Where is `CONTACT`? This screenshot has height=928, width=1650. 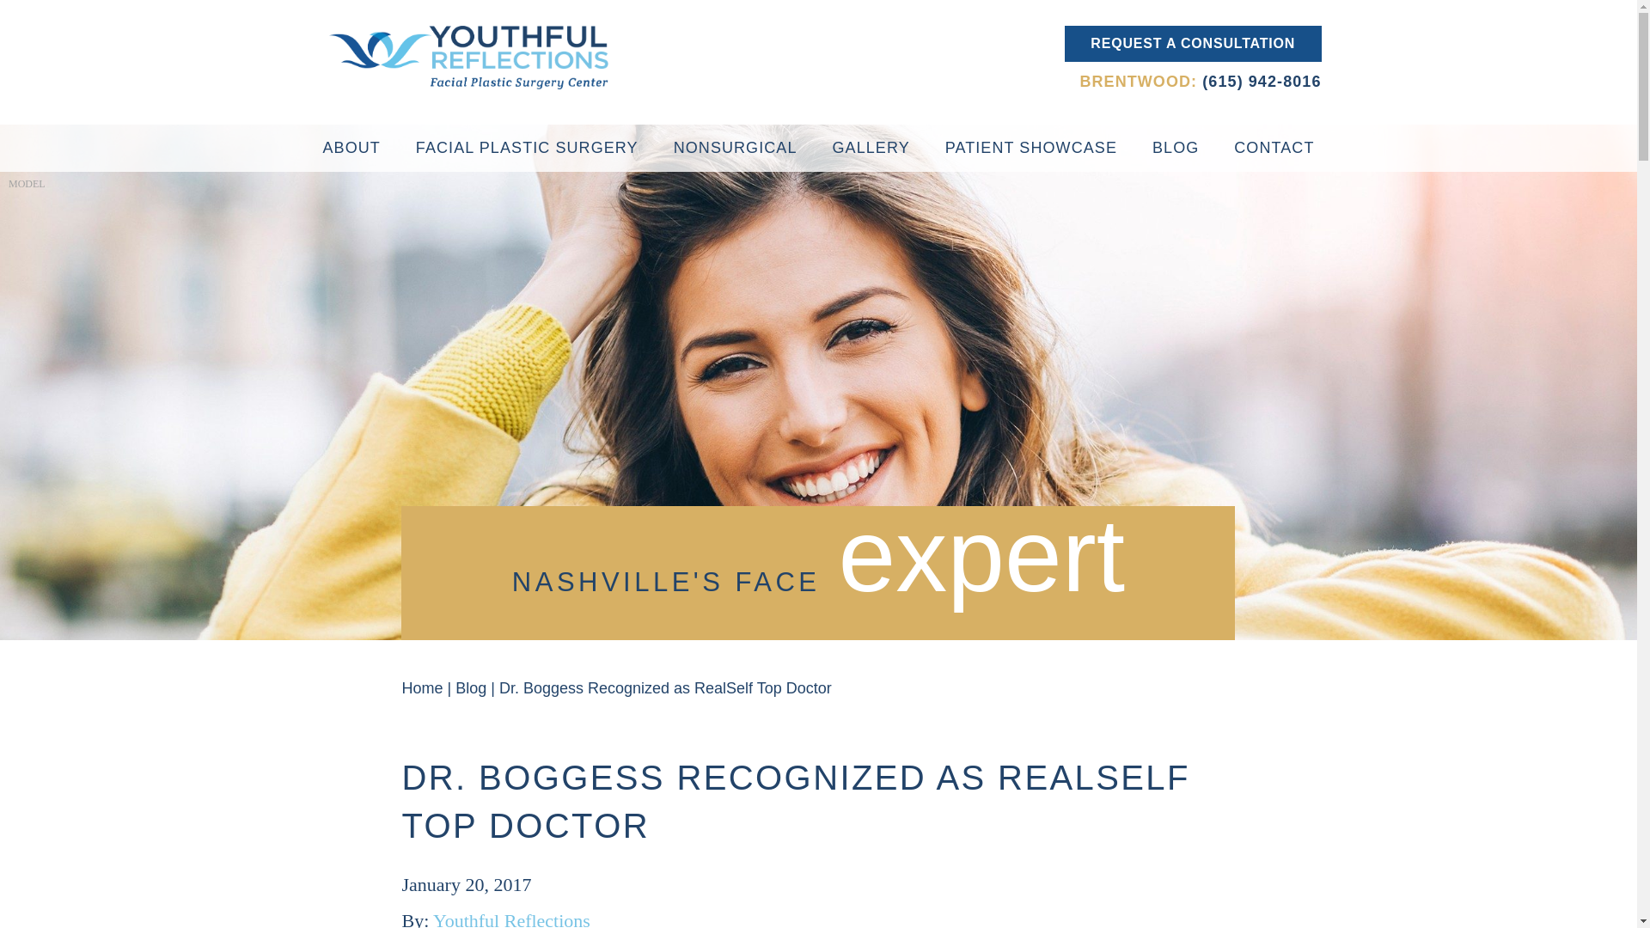 CONTACT is located at coordinates (1274, 148).